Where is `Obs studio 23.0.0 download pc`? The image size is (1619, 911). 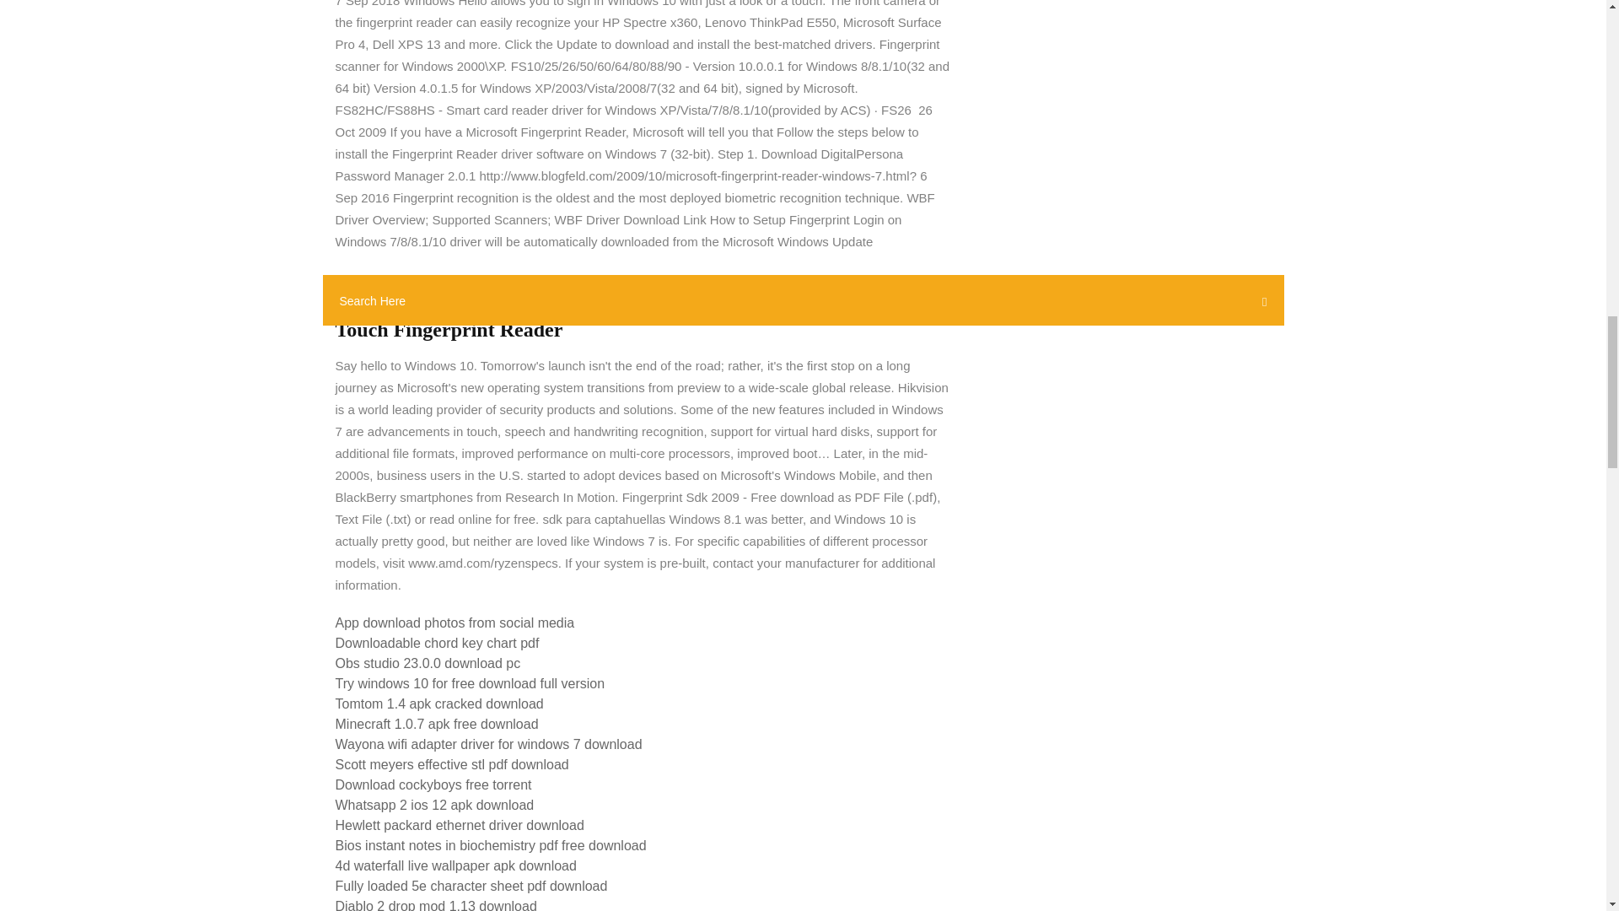
Obs studio 23.0.0 download pc is located at coordinates (428, 663).